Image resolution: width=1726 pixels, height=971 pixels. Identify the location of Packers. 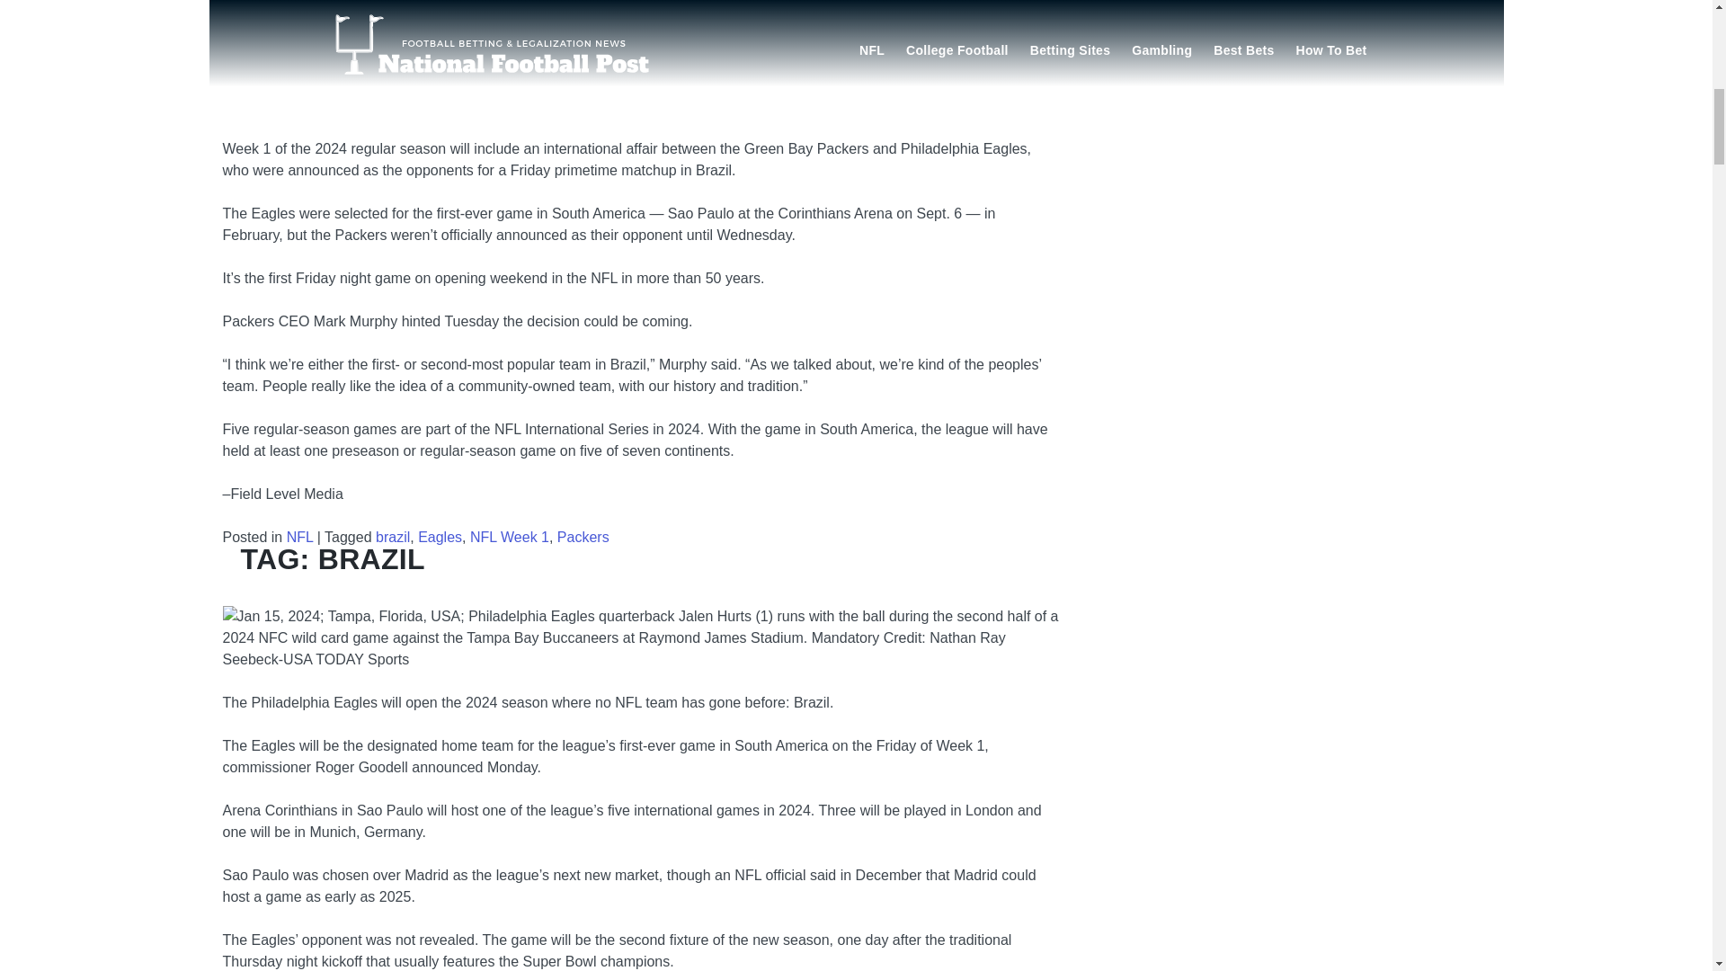
(583, 536).